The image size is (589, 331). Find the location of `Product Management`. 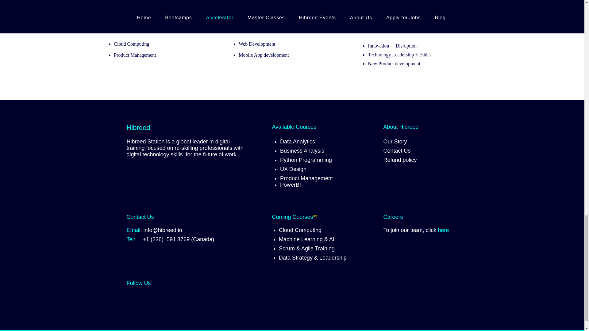

Product Management is located at coordinates (306, 178).